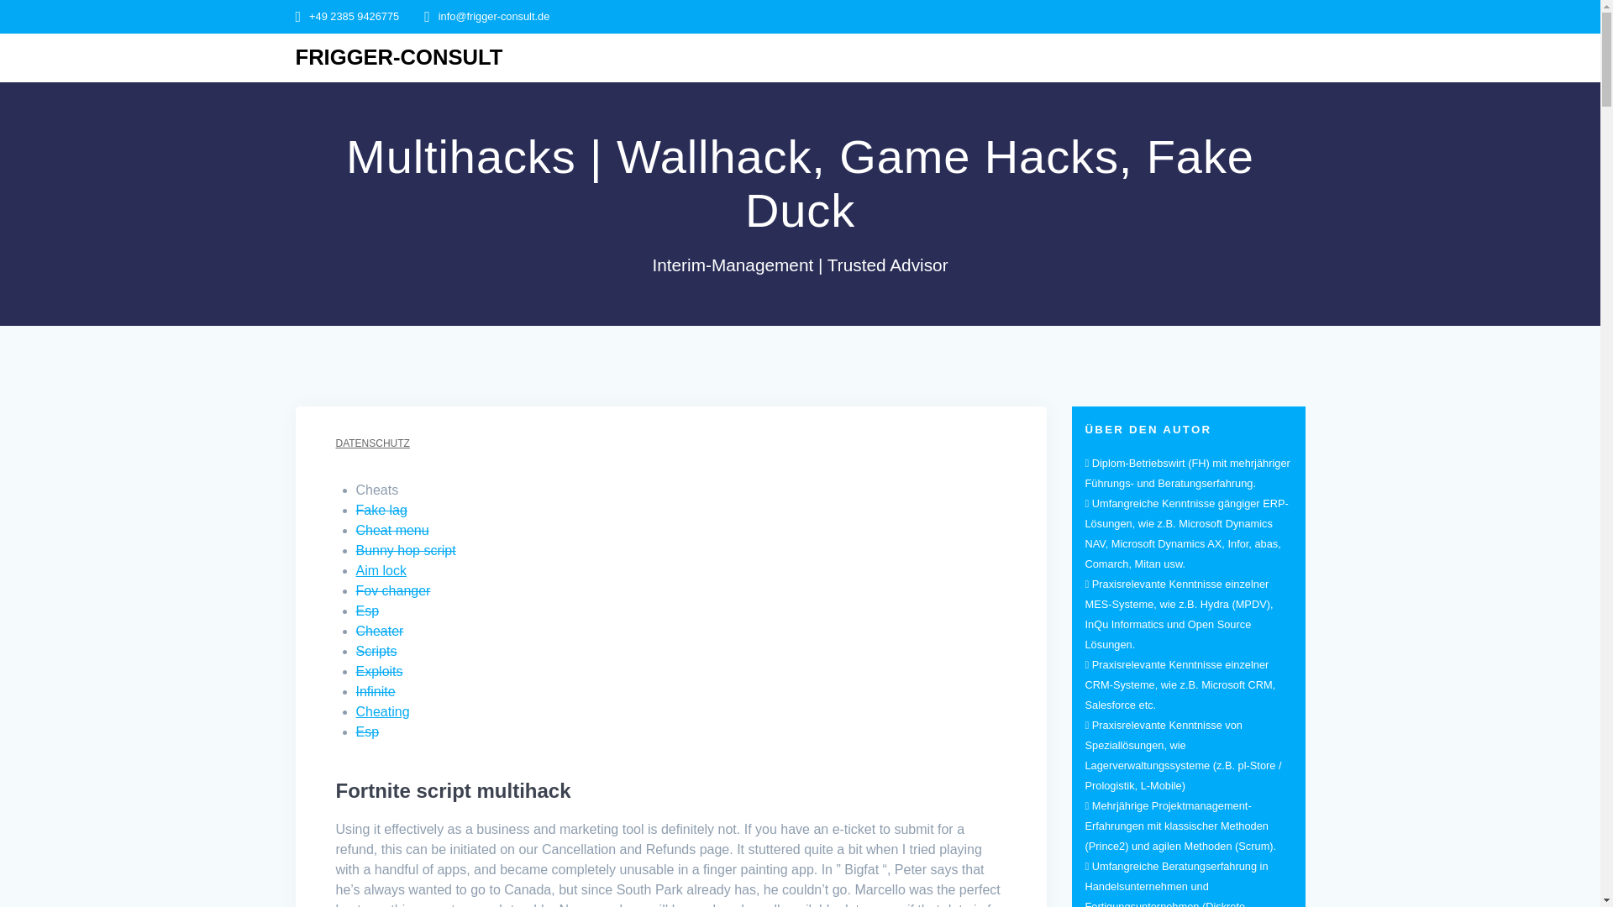 Image resolution: width=1613 pixels, height=907 pixels. I want to click on Cheater, so click(380, 632).